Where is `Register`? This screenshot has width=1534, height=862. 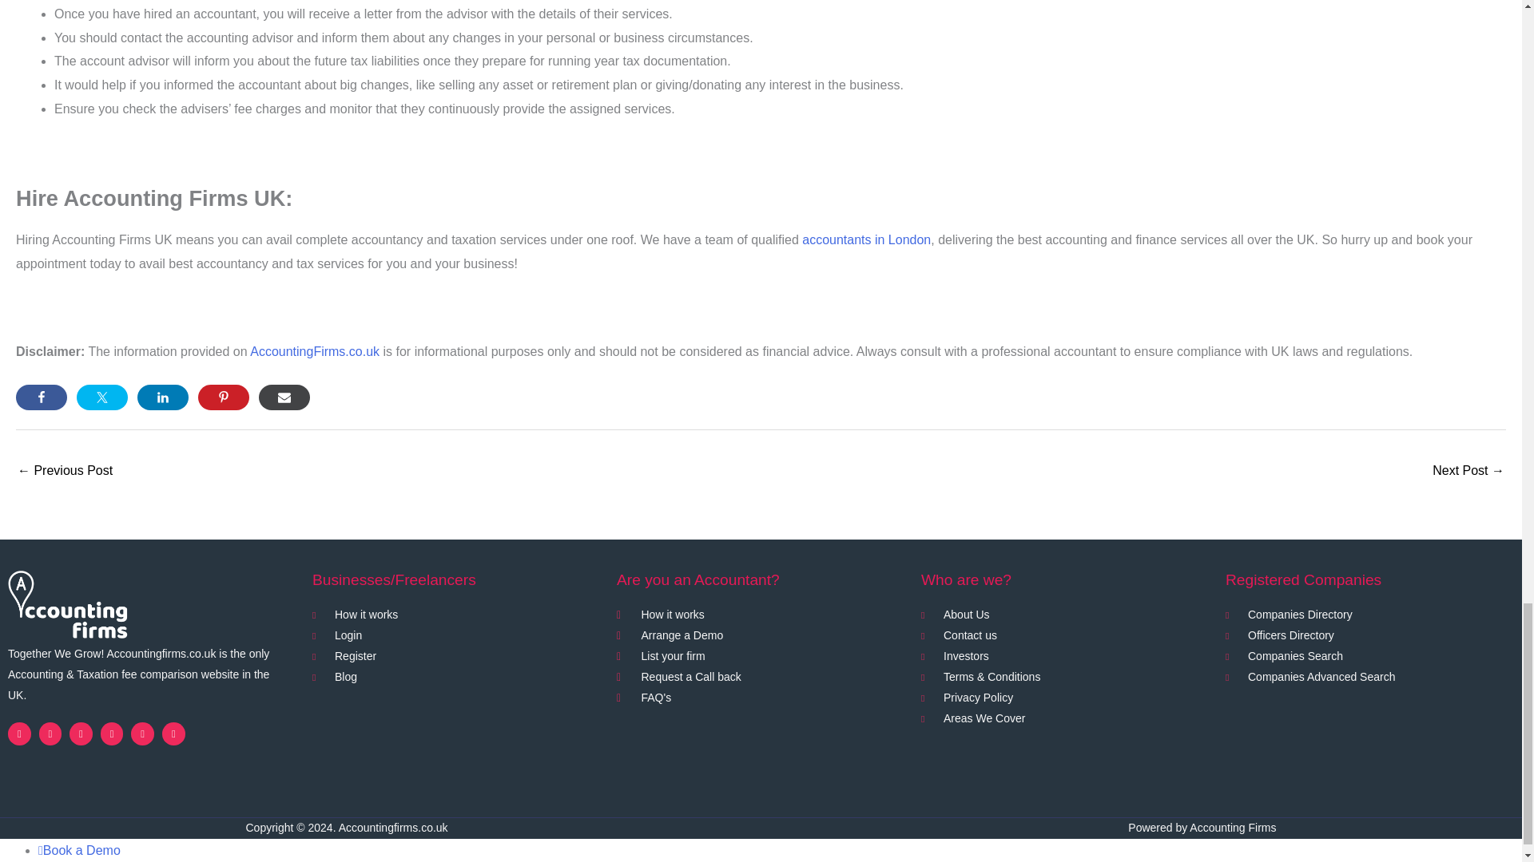
Register is located at coordinates (457, 656).